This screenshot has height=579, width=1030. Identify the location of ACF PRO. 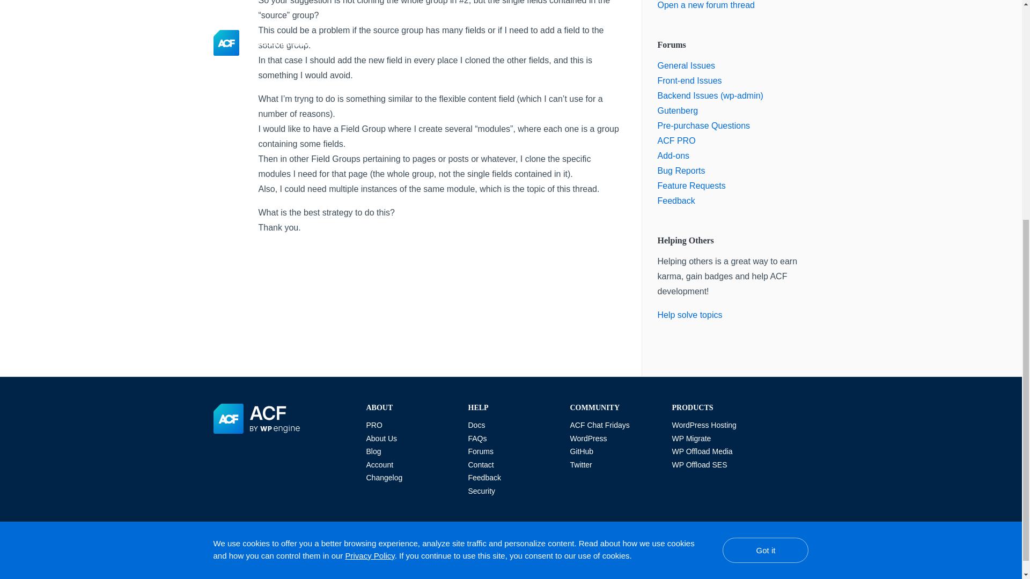
(677, 140).